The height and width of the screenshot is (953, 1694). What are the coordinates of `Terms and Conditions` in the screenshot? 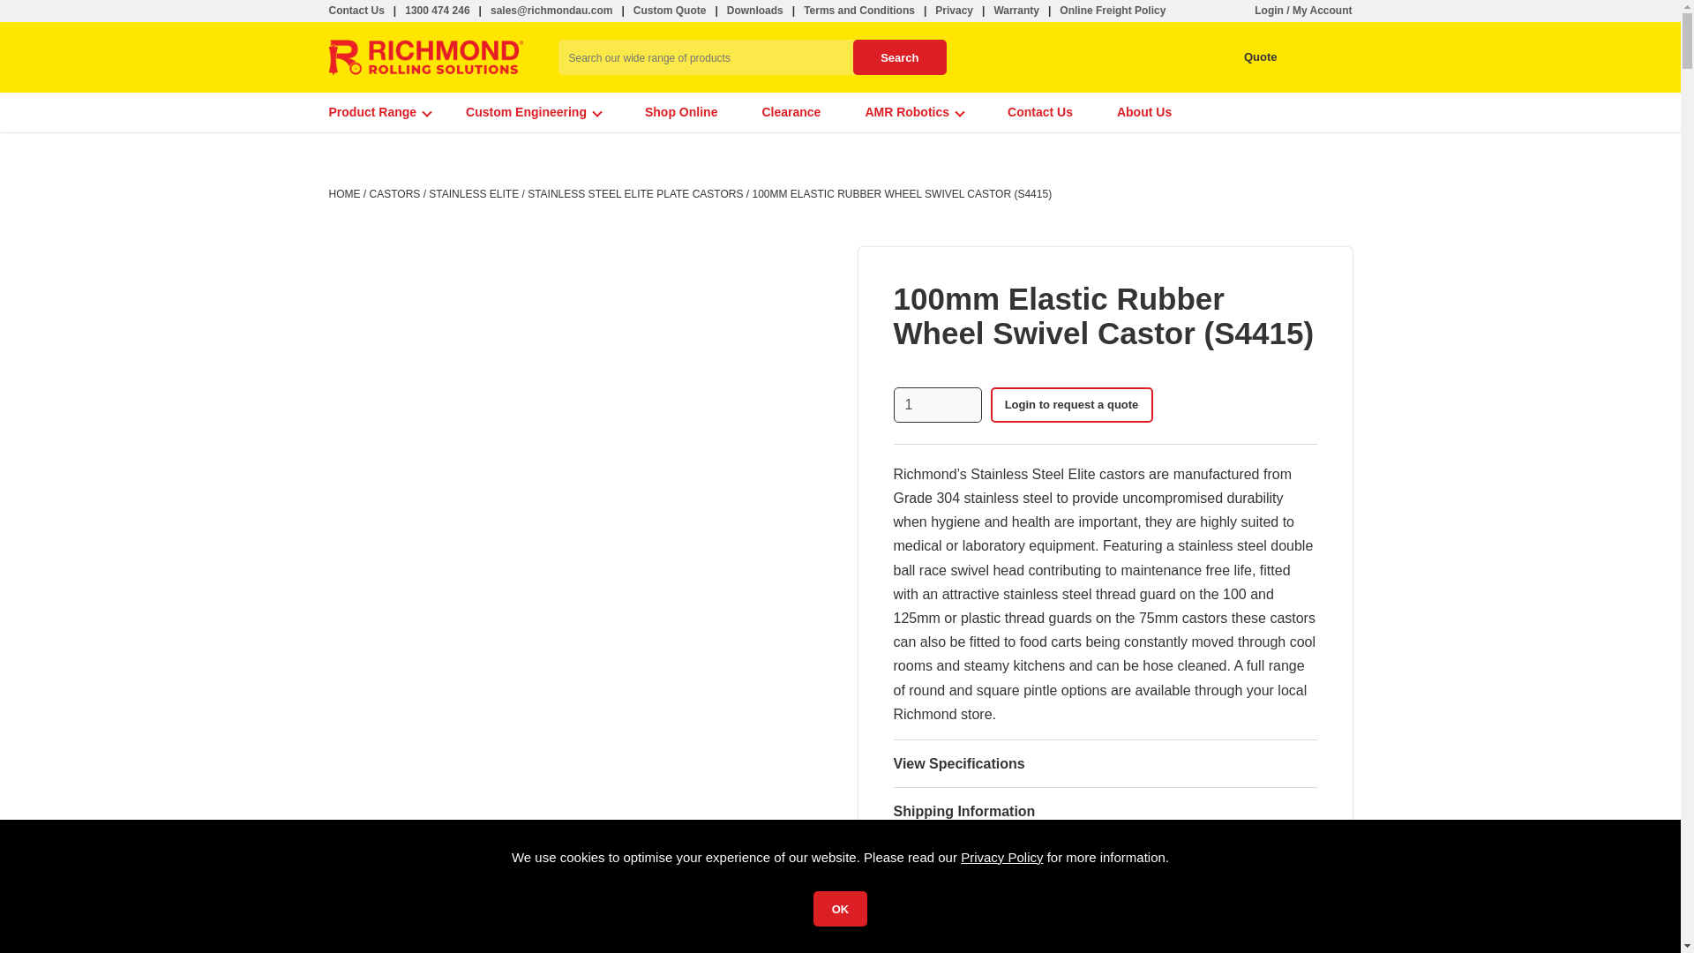 It's located at (858, 11).